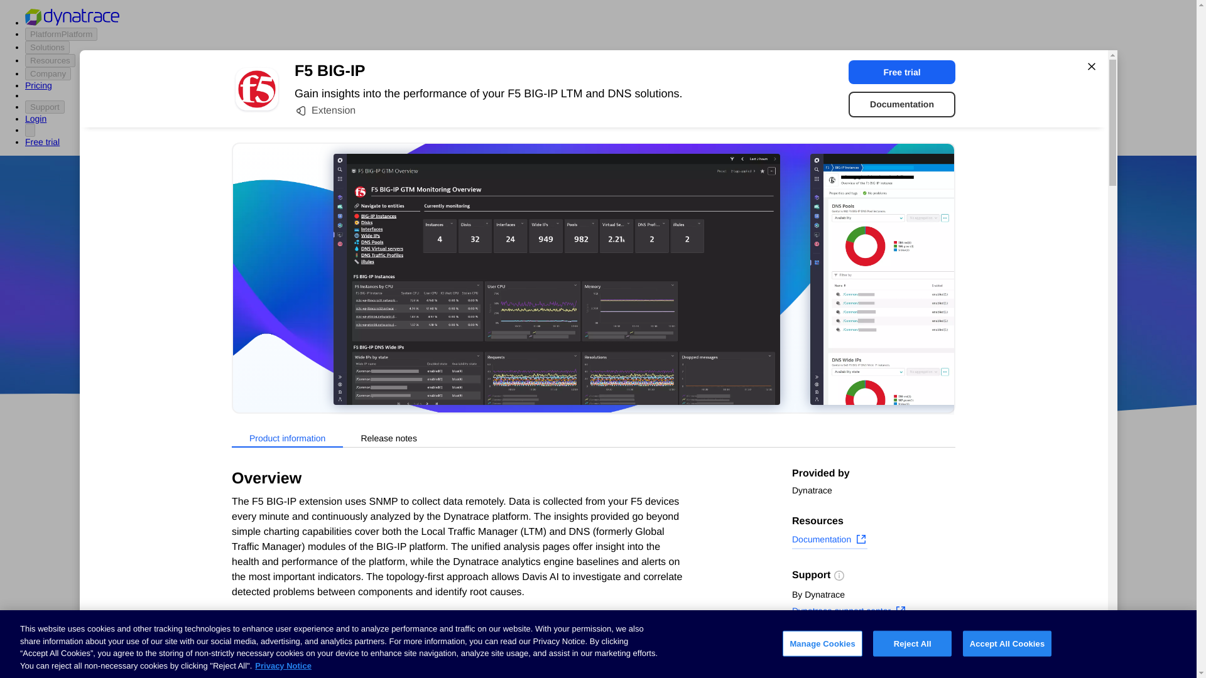  I want to click on Free trial, so click(902, 72).